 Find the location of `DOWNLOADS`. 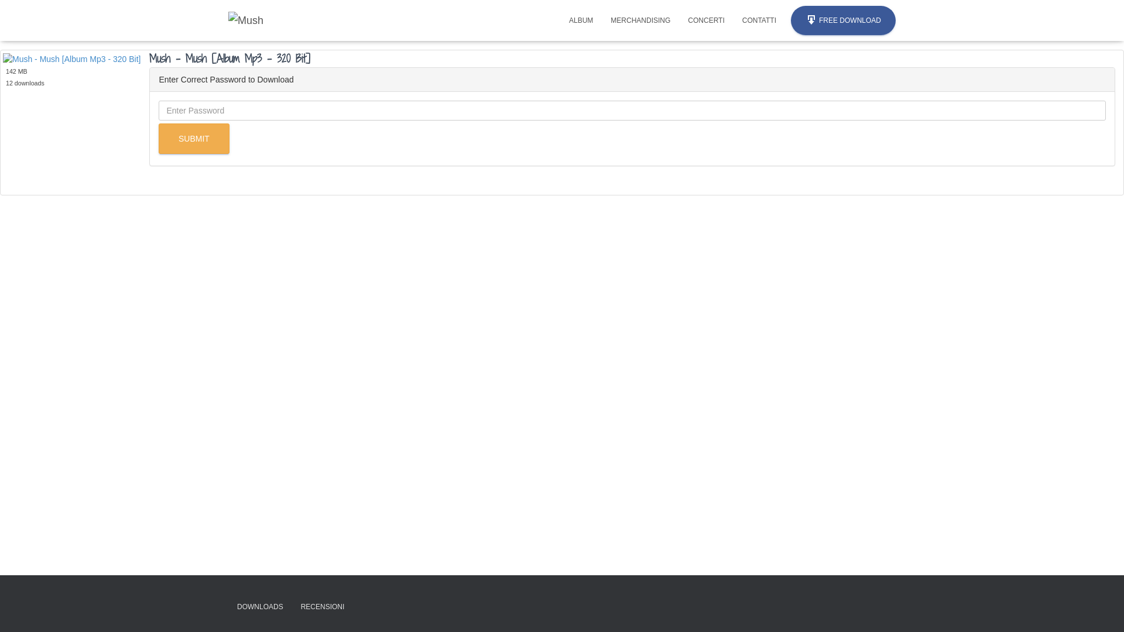

DOWNLOADS is located at coordinates (260, 607).